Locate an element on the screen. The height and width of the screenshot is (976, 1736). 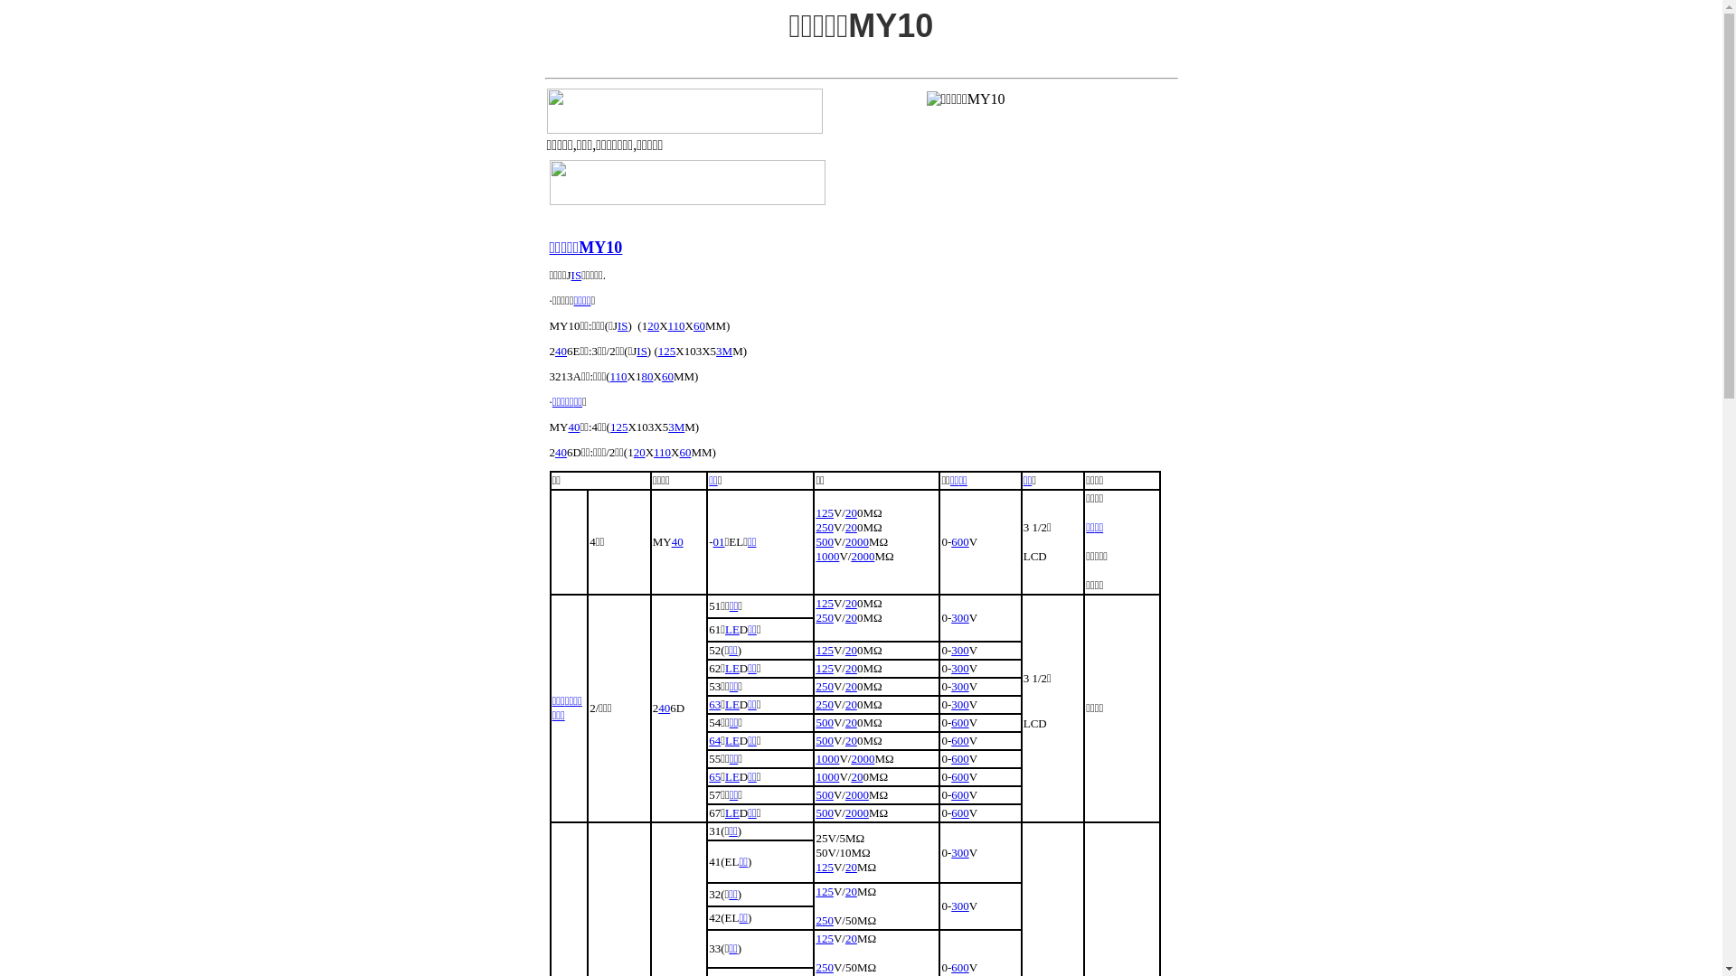
IS is located at coordinates (642, 351).